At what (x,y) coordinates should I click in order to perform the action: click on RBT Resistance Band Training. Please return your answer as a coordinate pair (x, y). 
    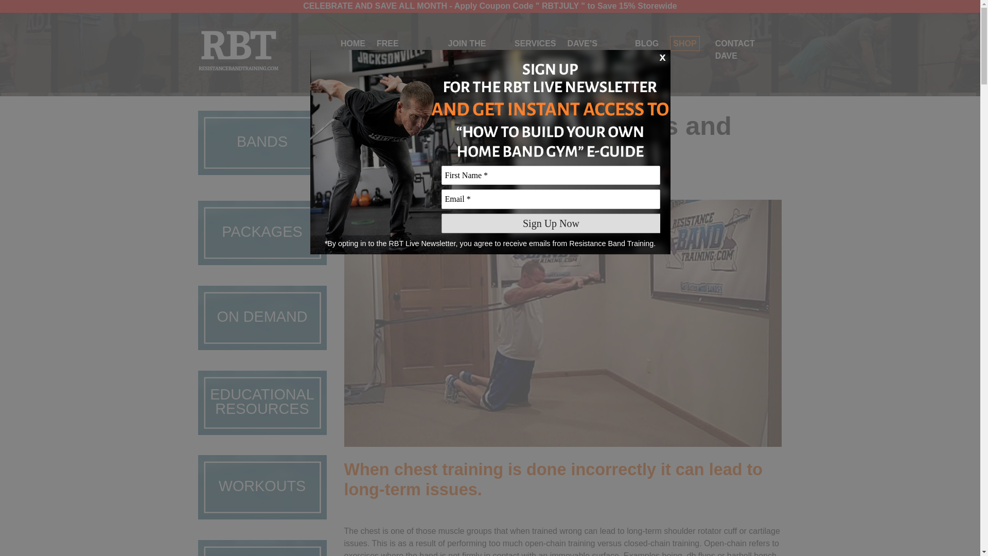
    Looking at the image, I should click on (239, 50).